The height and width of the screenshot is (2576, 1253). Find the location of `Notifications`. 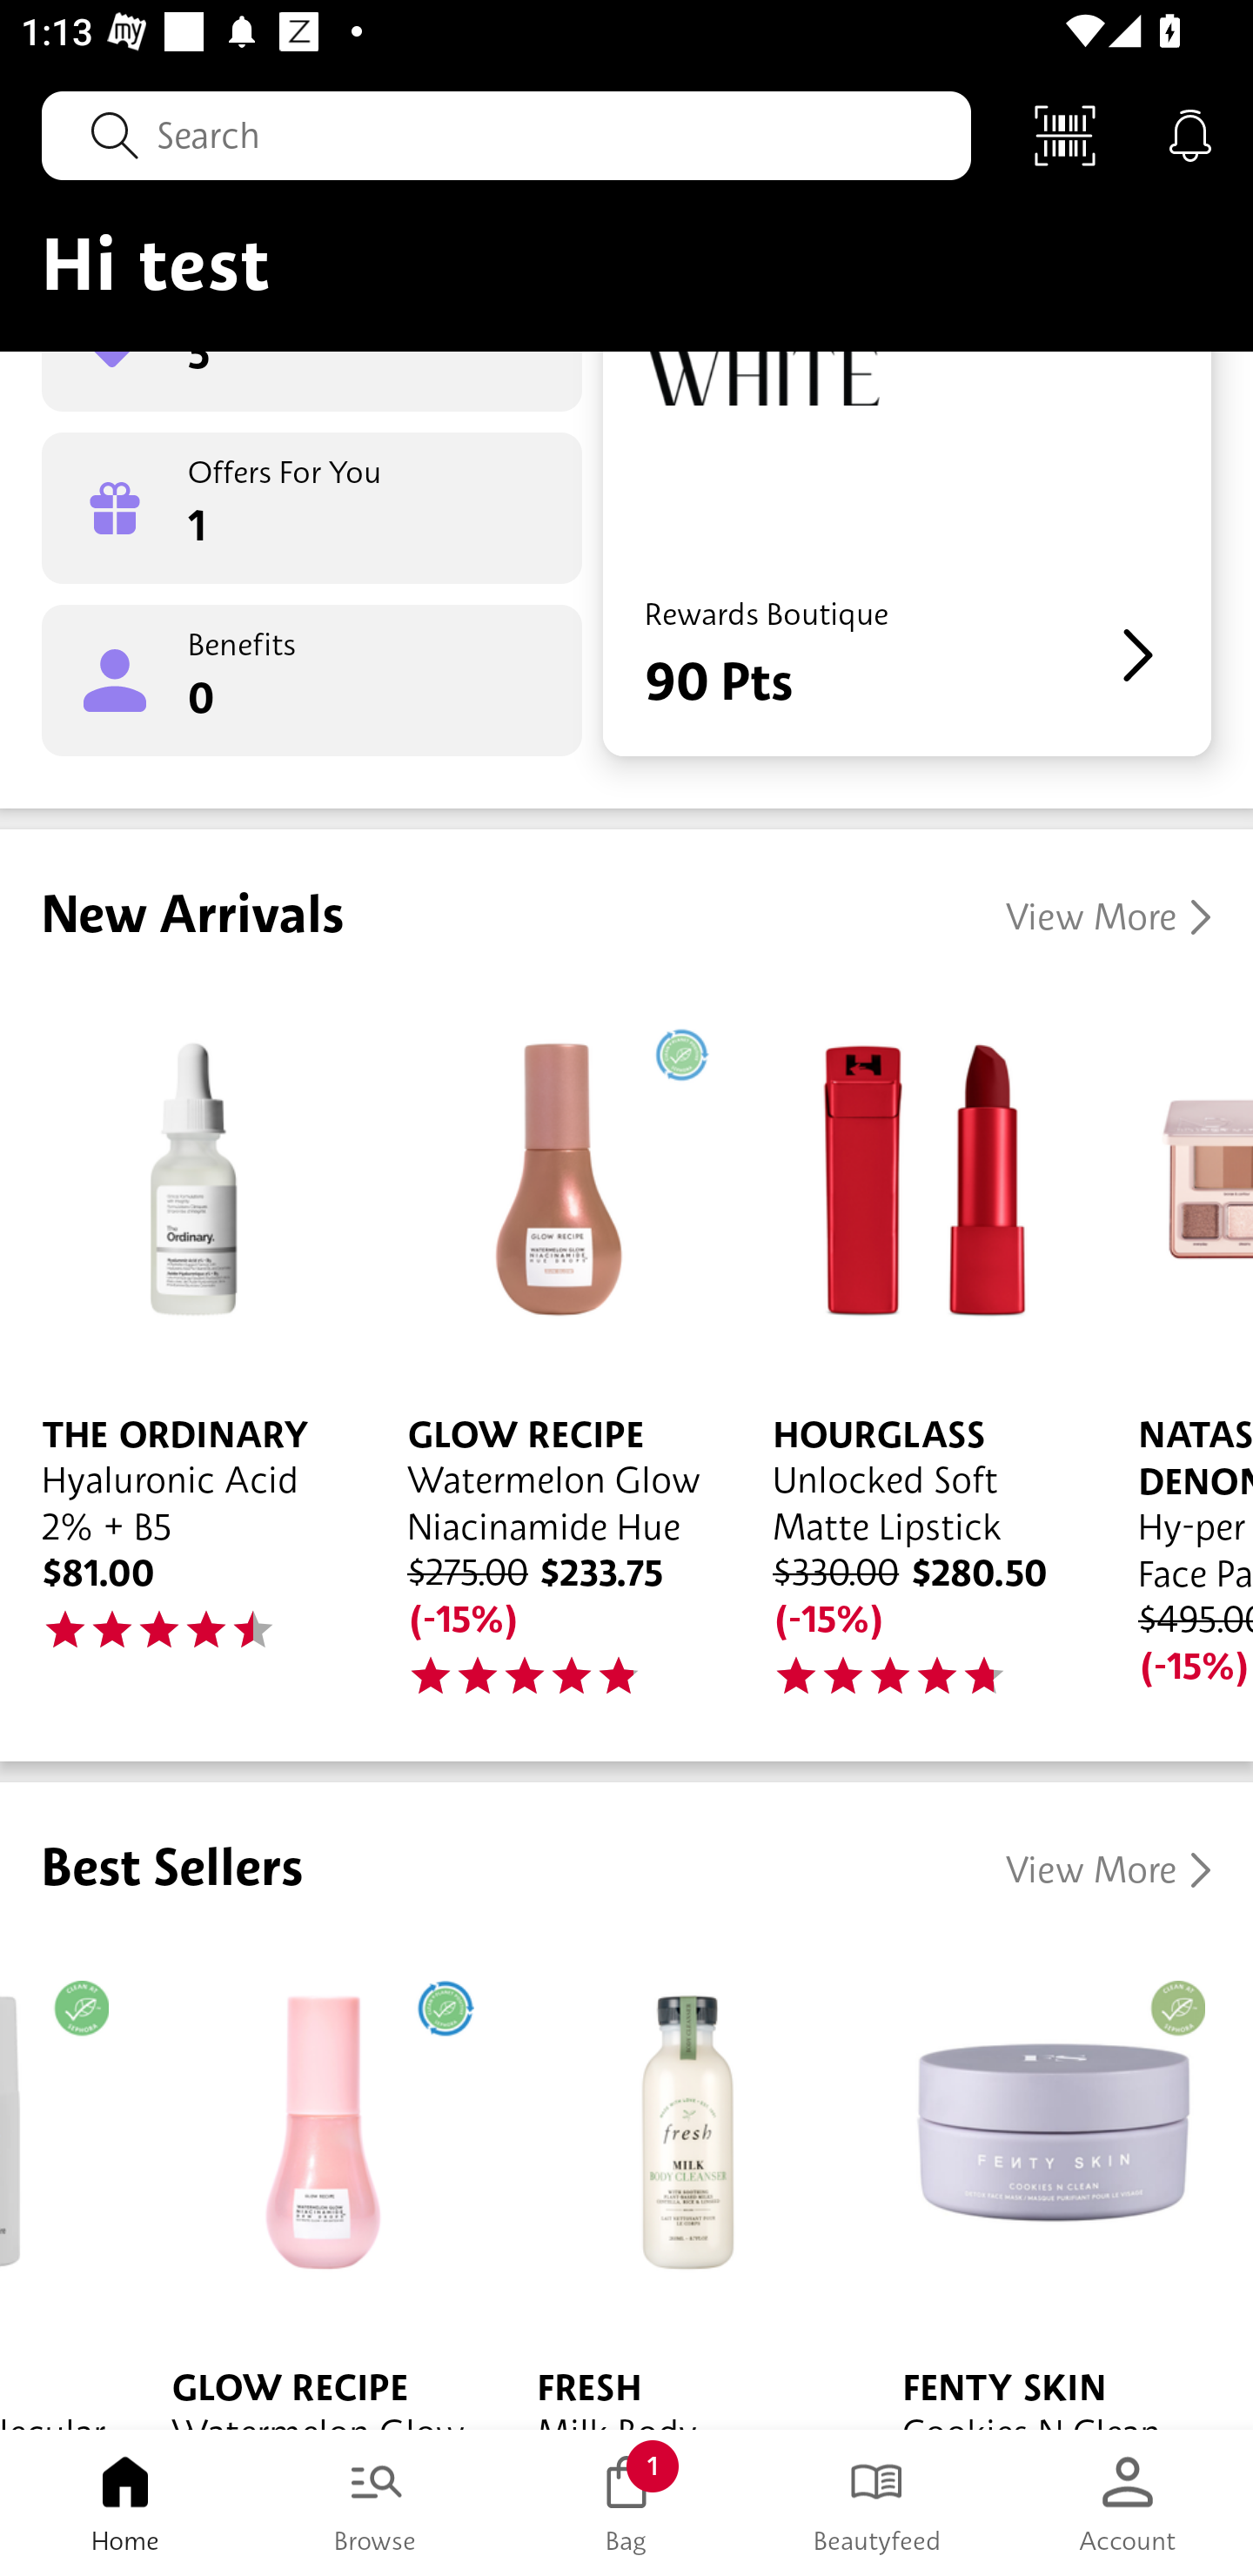

Notifications is located at coordinates (1190, 134).